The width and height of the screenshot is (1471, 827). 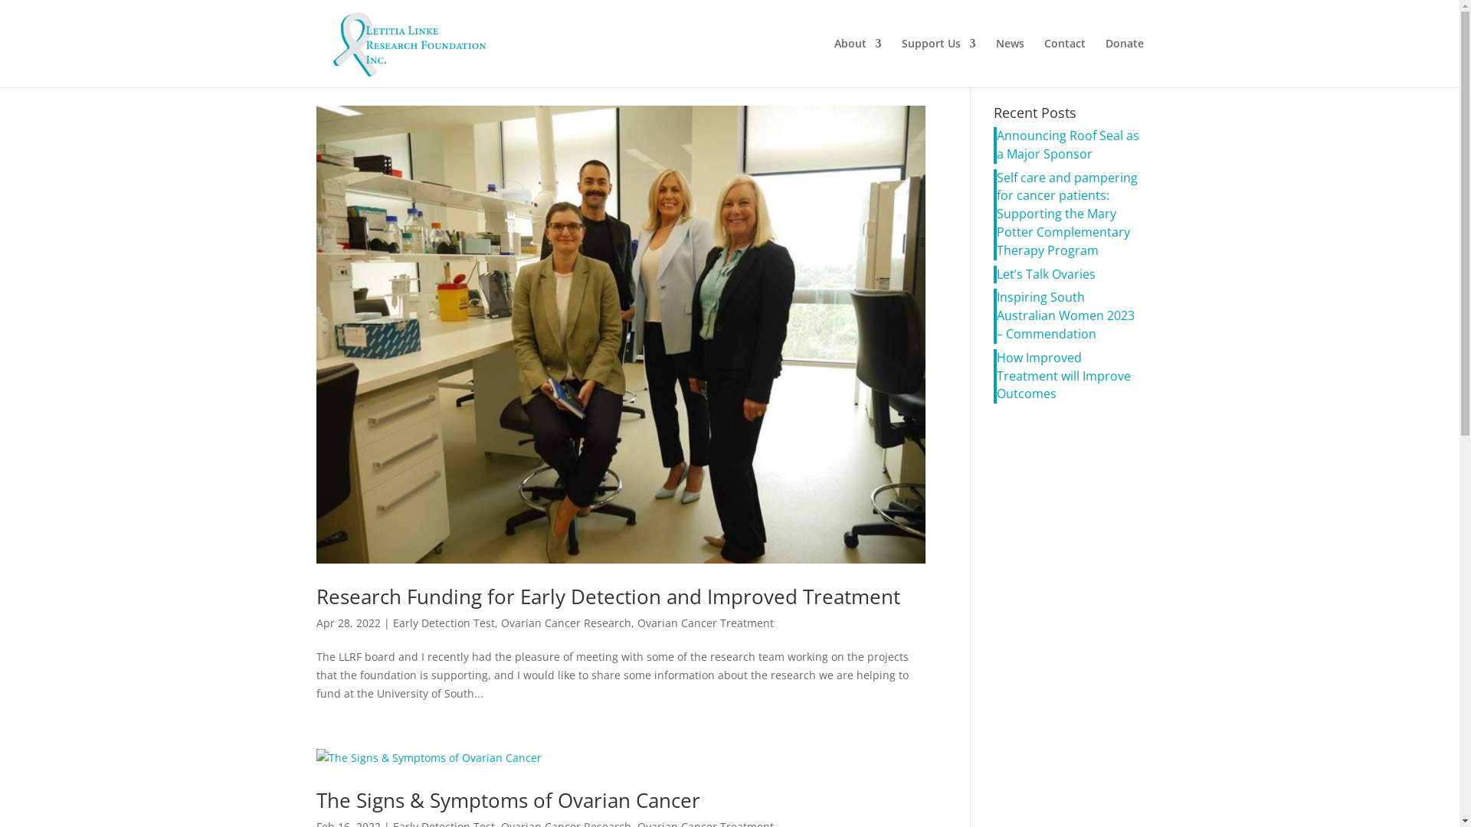 I want to click on Ovarian Cancer Treatment, so click(x=705, y=623).